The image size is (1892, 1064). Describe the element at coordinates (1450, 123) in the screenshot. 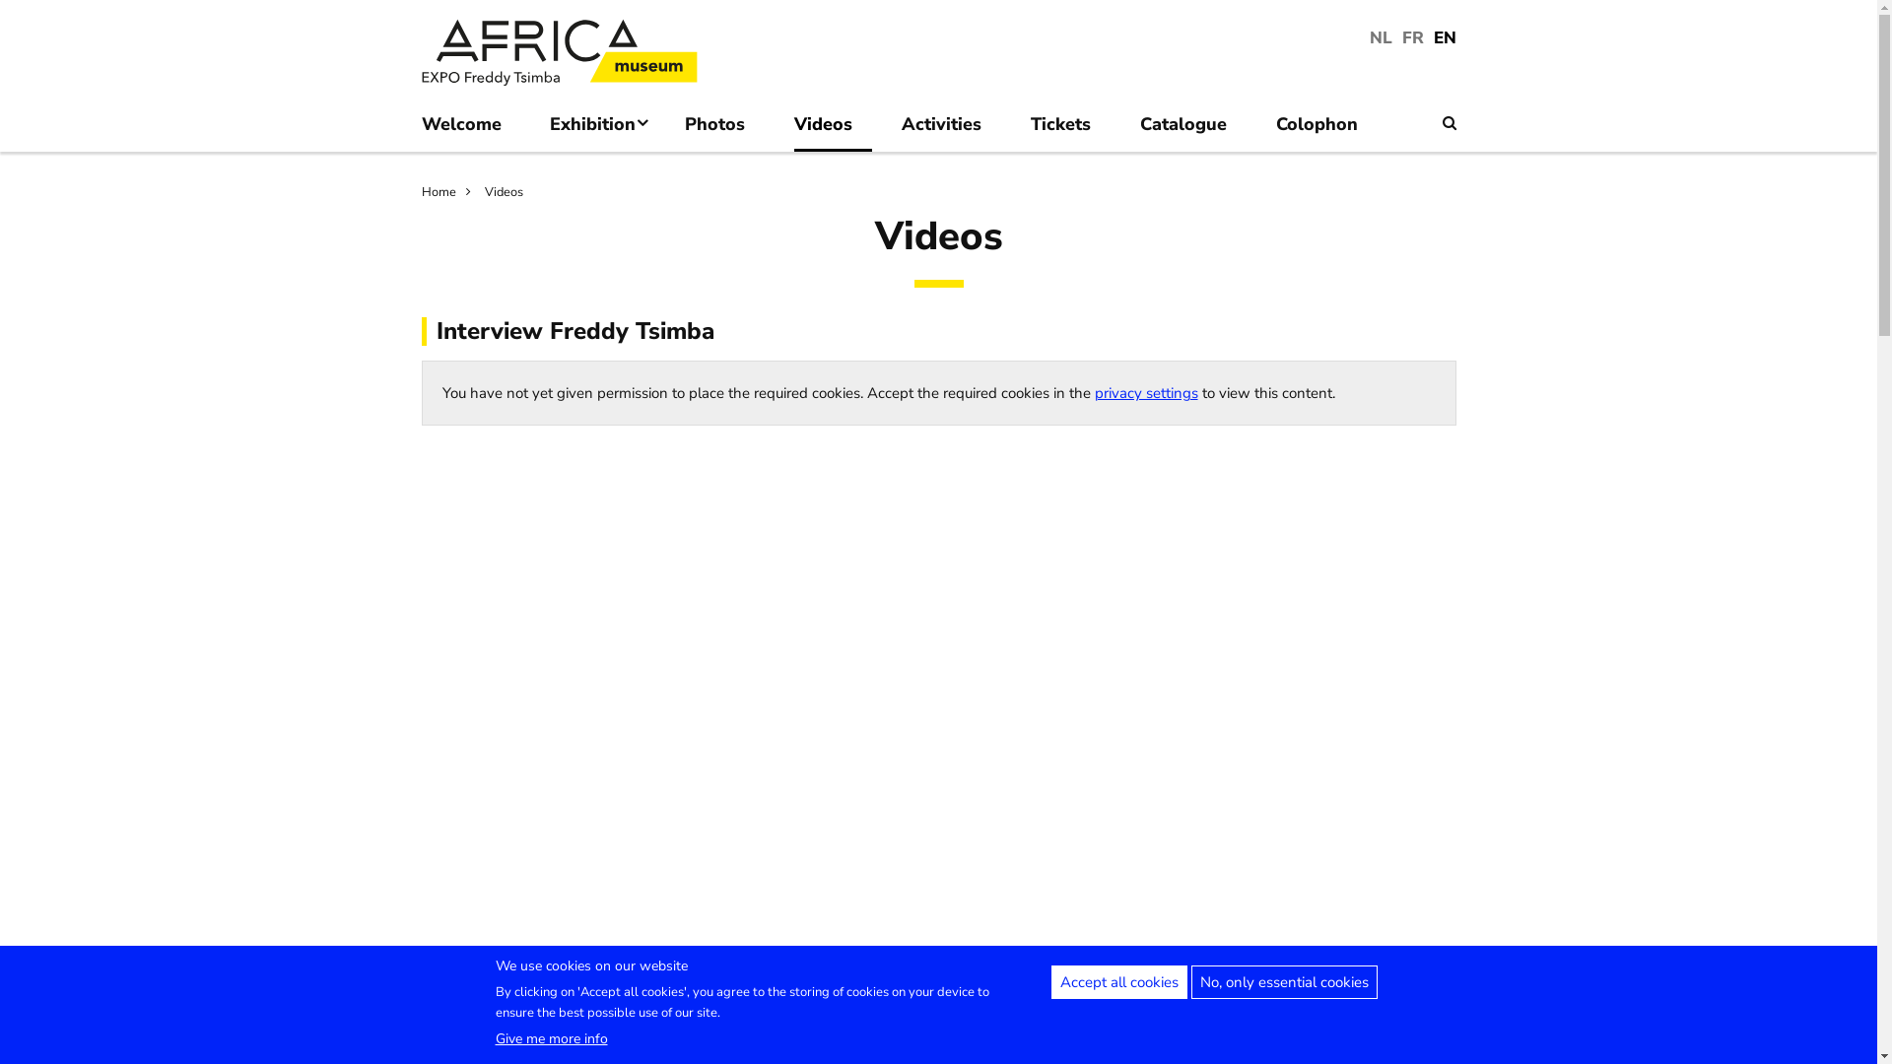

I see `Search` at that location.